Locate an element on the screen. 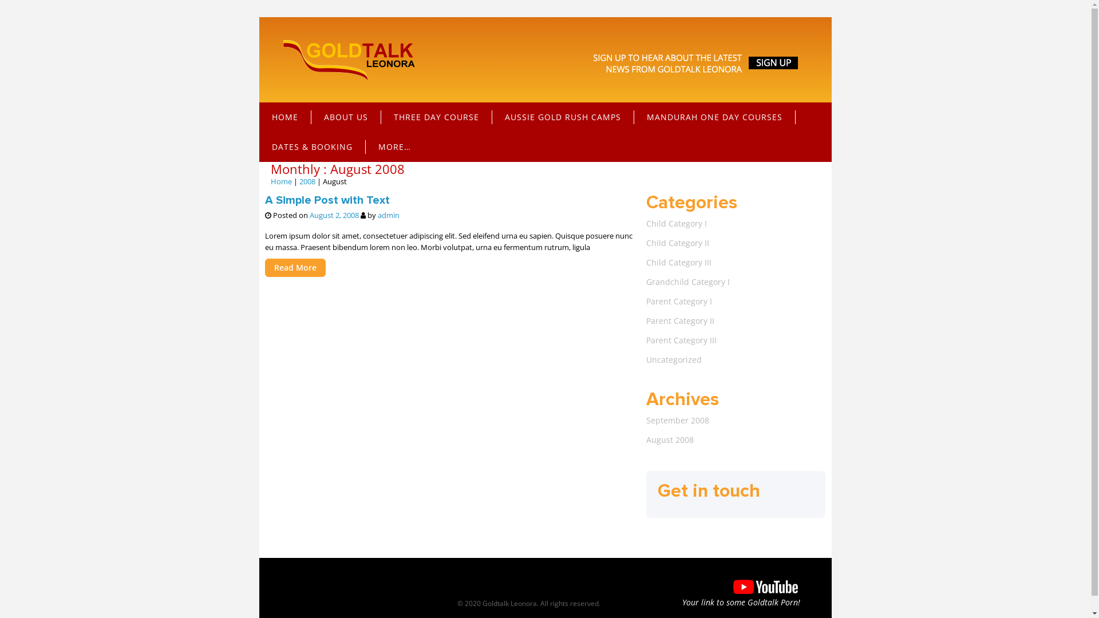 The image size is (1099, 618). admin is located at coordinates (389, 215).